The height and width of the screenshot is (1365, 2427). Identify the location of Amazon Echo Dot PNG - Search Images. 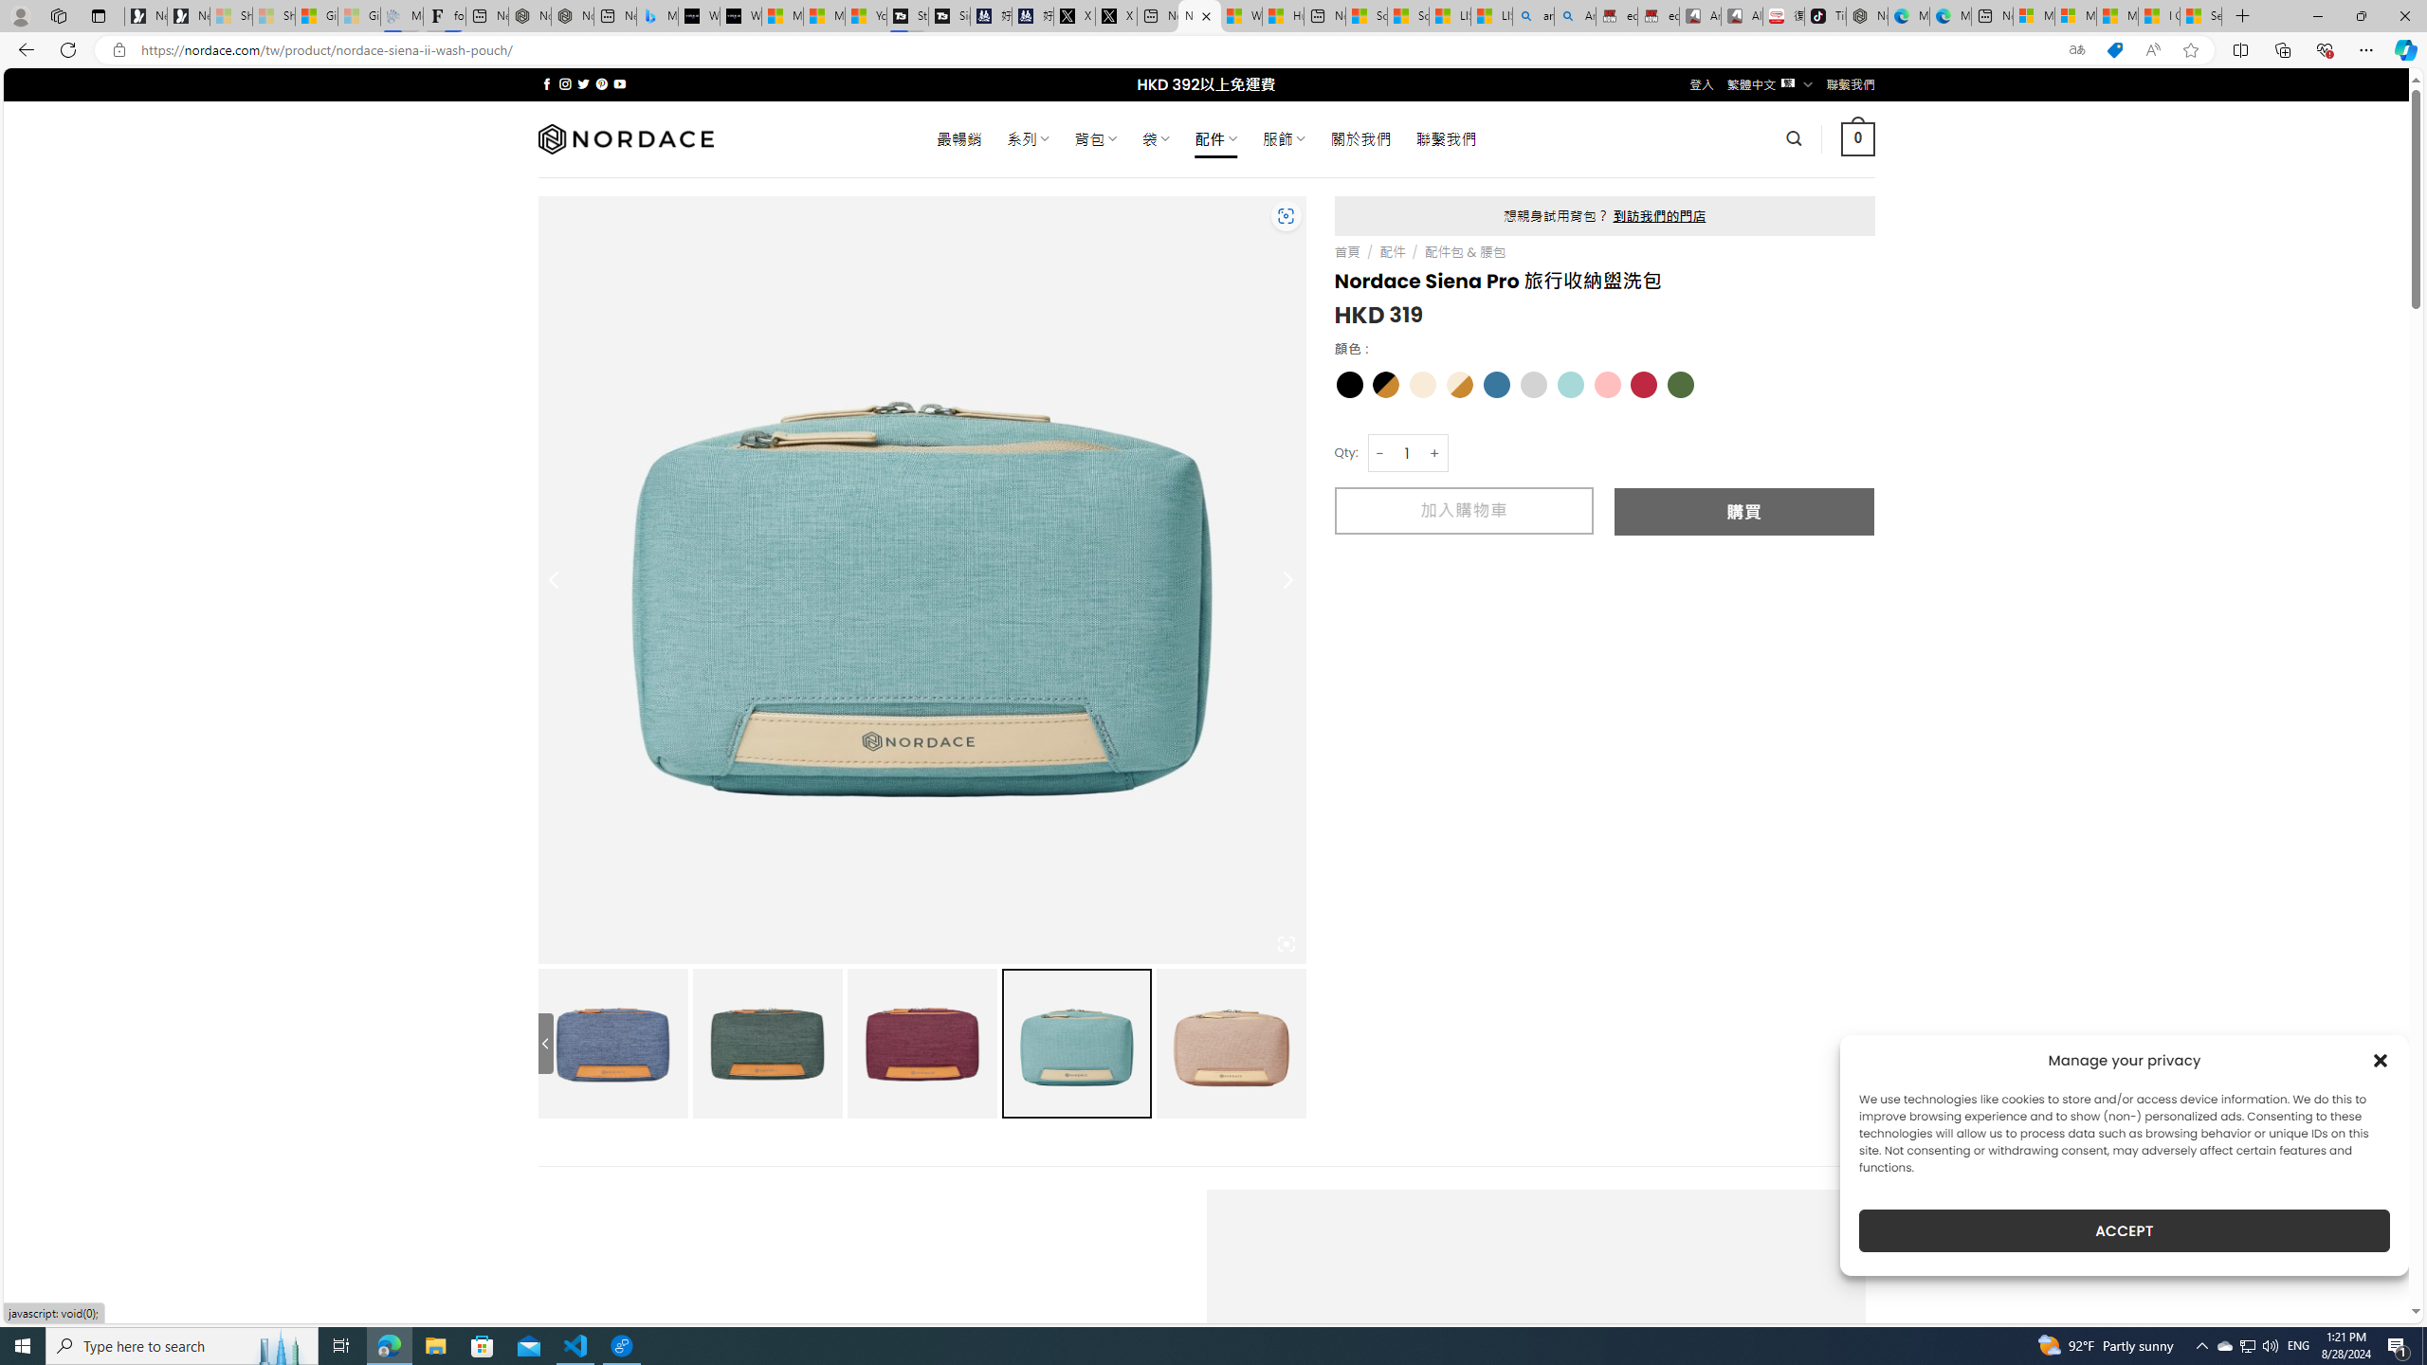
(1575, 16).